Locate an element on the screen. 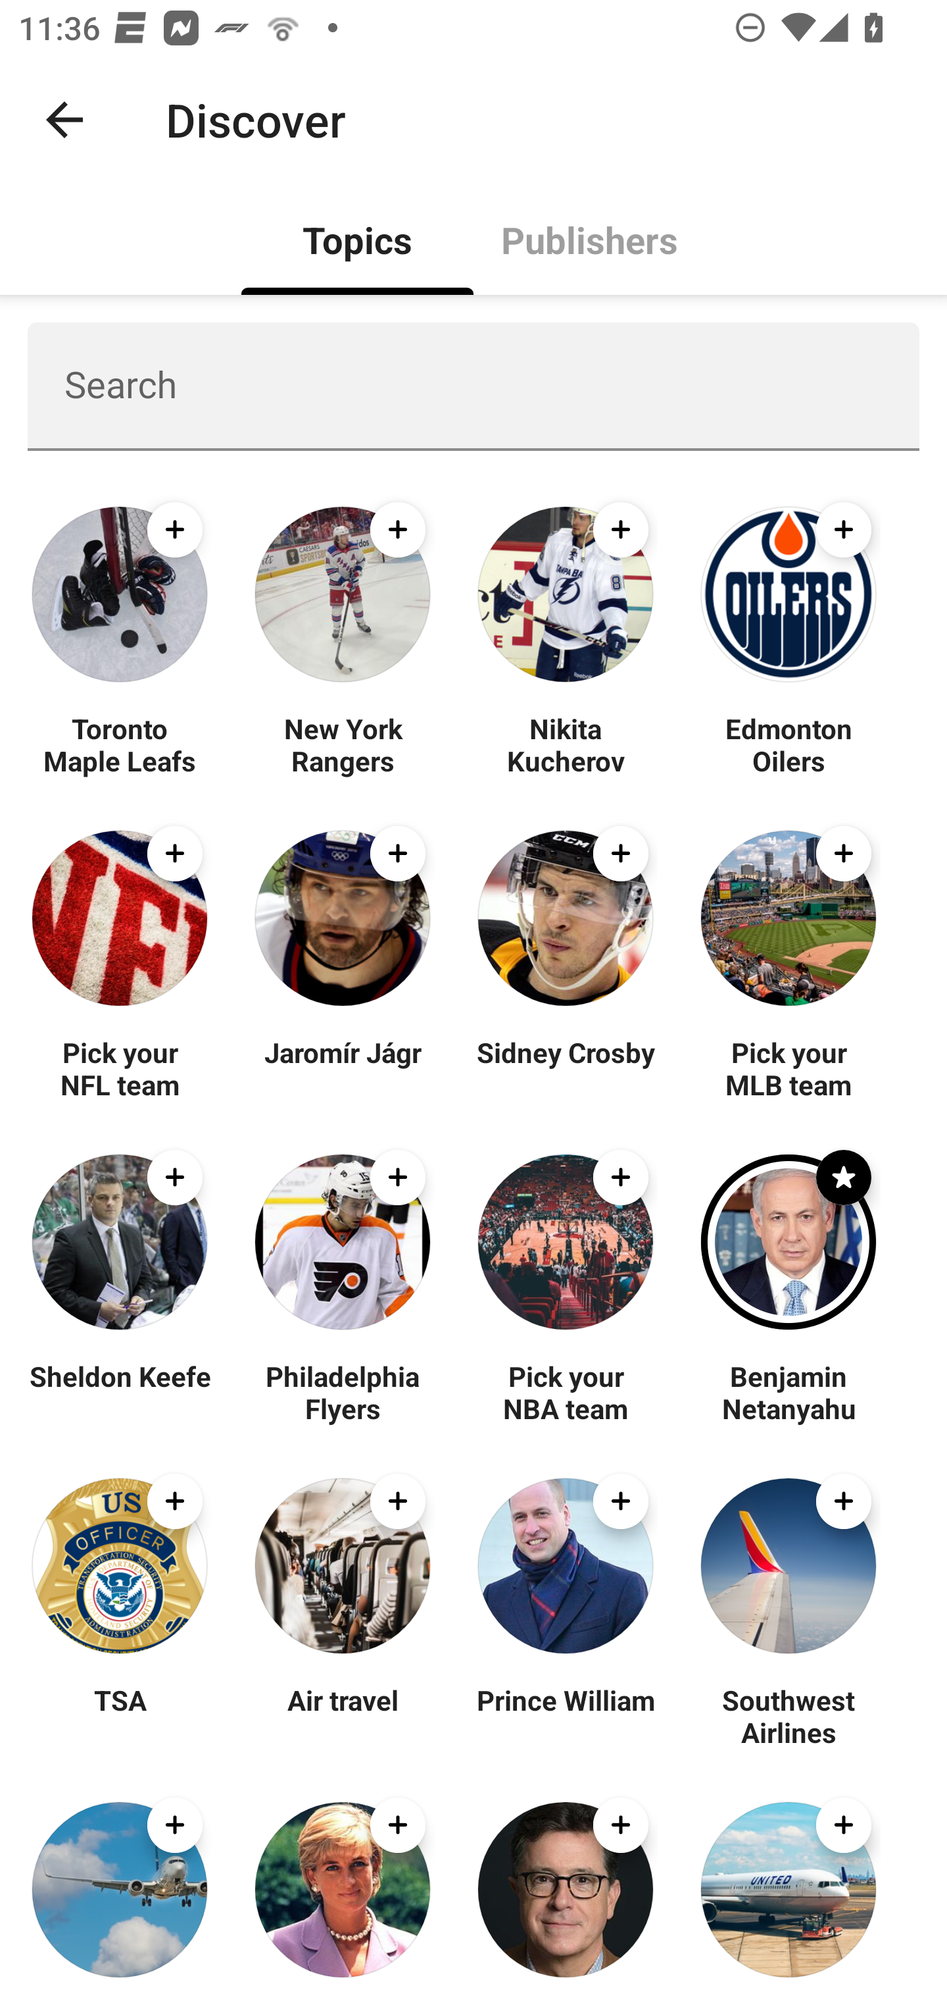 The image size is (947, 2001). Prince William is located at coordinates (566, 1715).